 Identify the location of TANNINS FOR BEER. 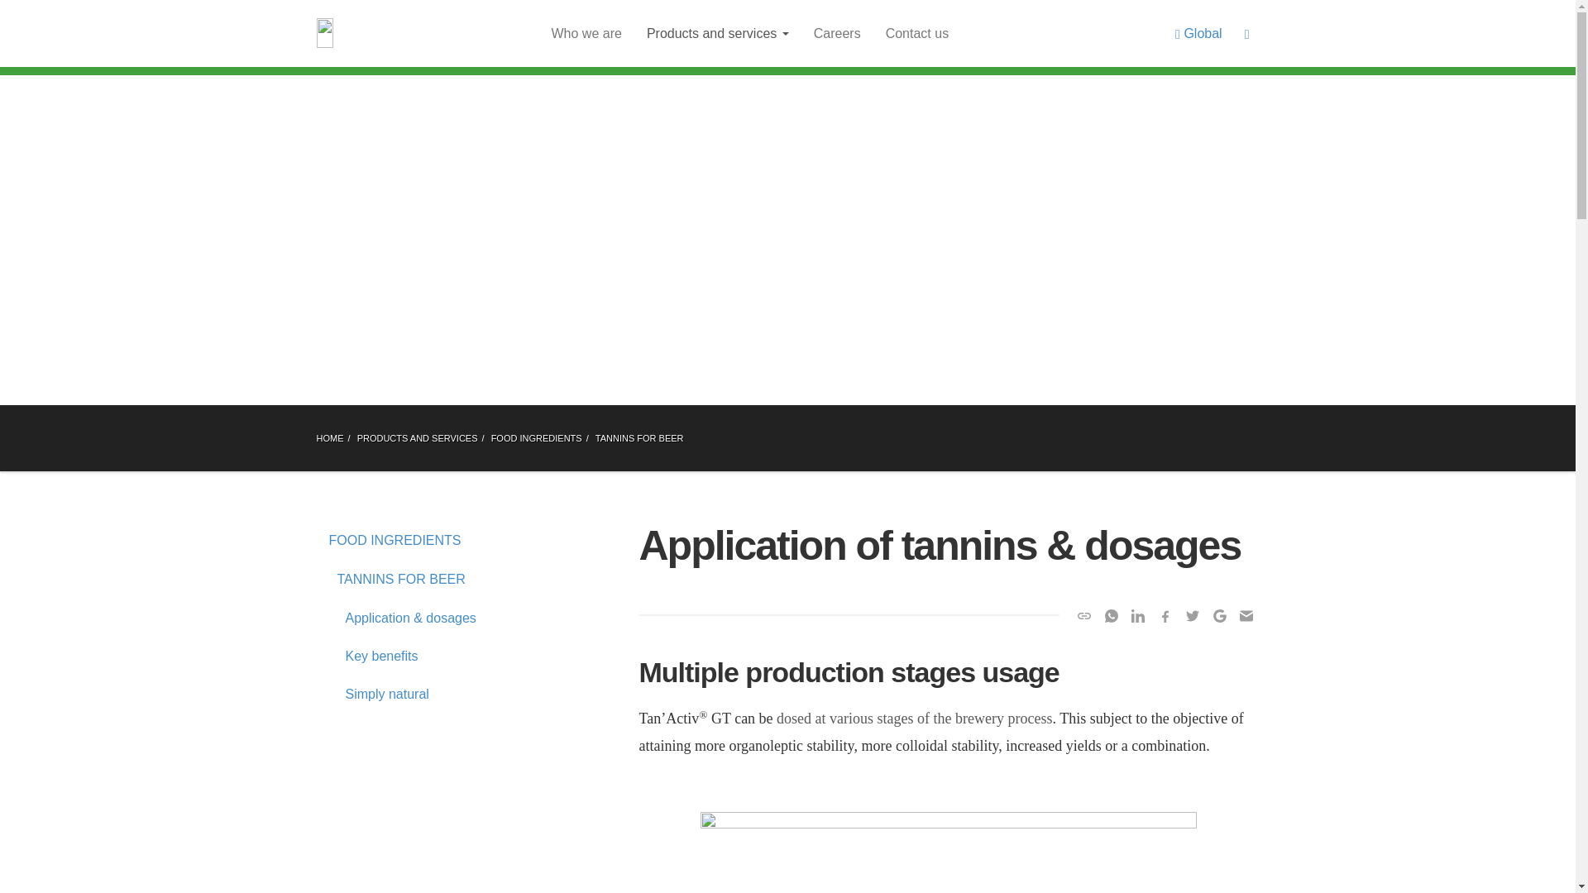
(425, 579).